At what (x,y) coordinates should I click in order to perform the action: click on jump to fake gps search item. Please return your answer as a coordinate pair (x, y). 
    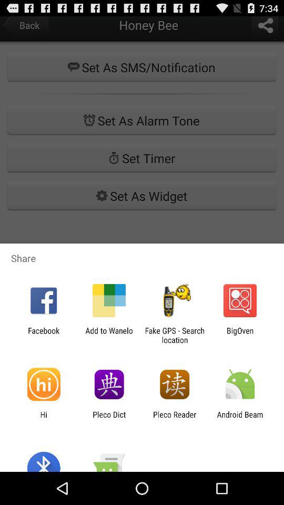
    Looking at the image, I should click on (175, 335).